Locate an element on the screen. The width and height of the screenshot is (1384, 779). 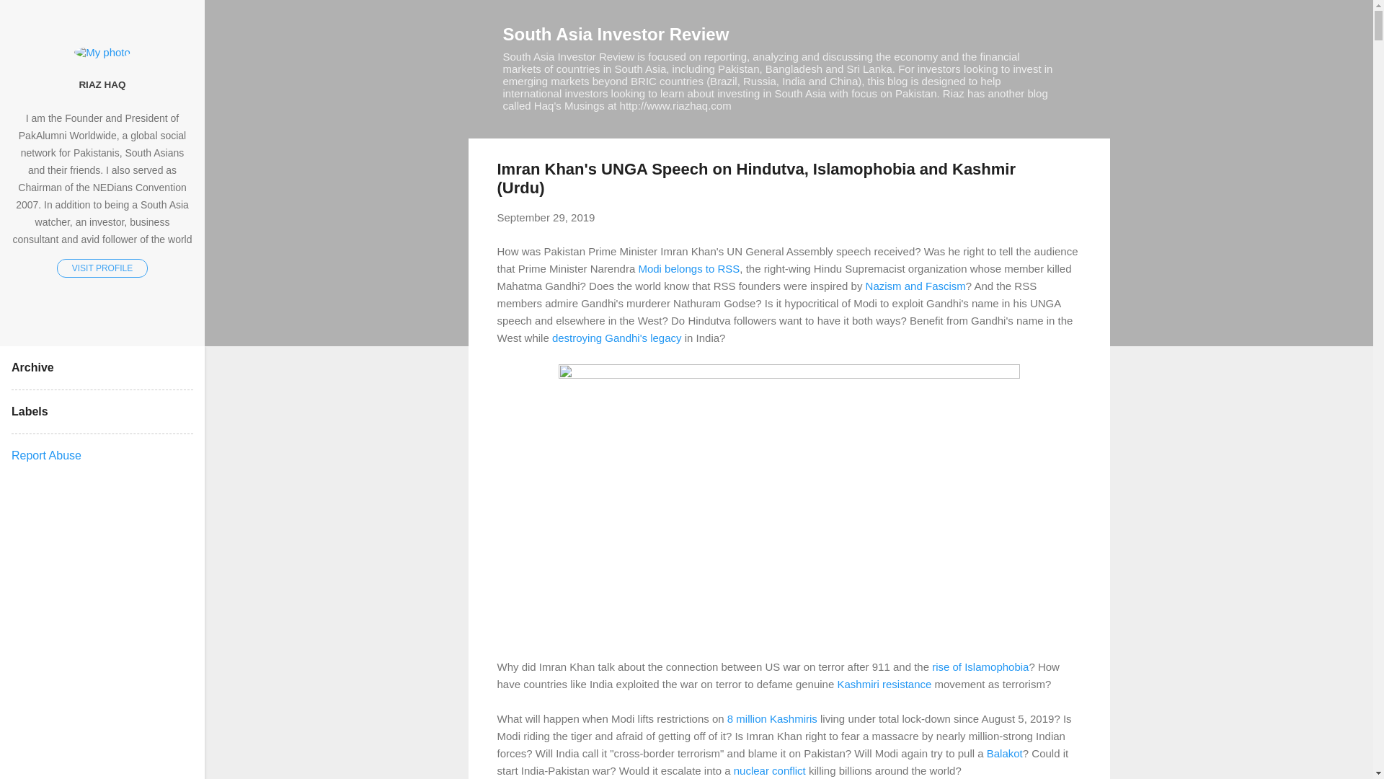
Kashmiri resistance is located at coordinates (884, 684).